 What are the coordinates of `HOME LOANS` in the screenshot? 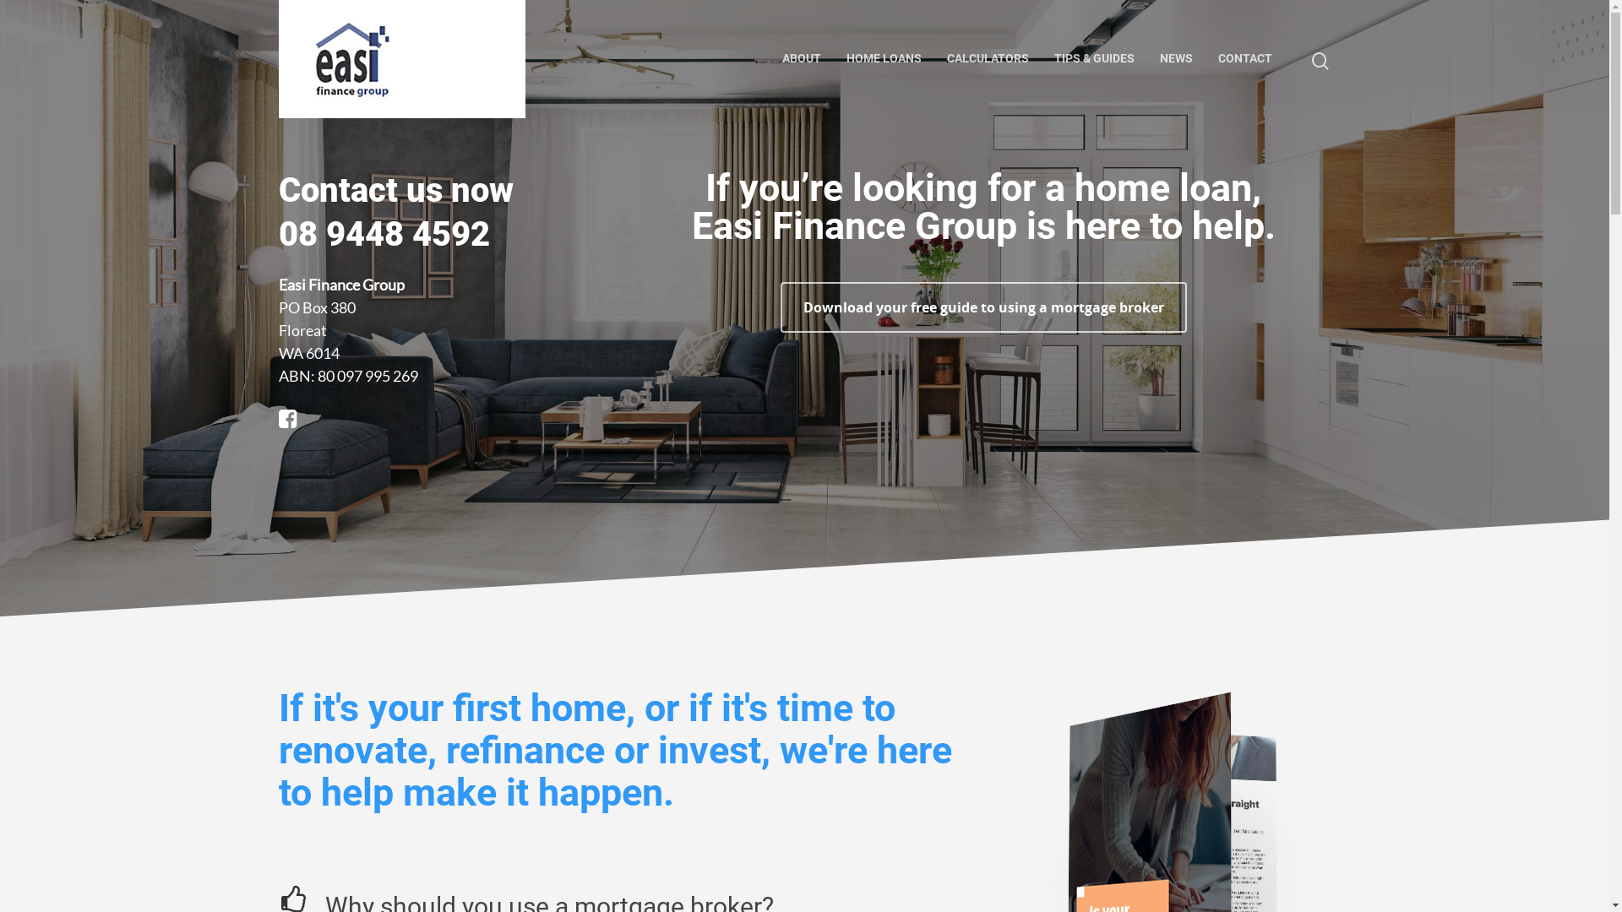 It's located at (884, 59).